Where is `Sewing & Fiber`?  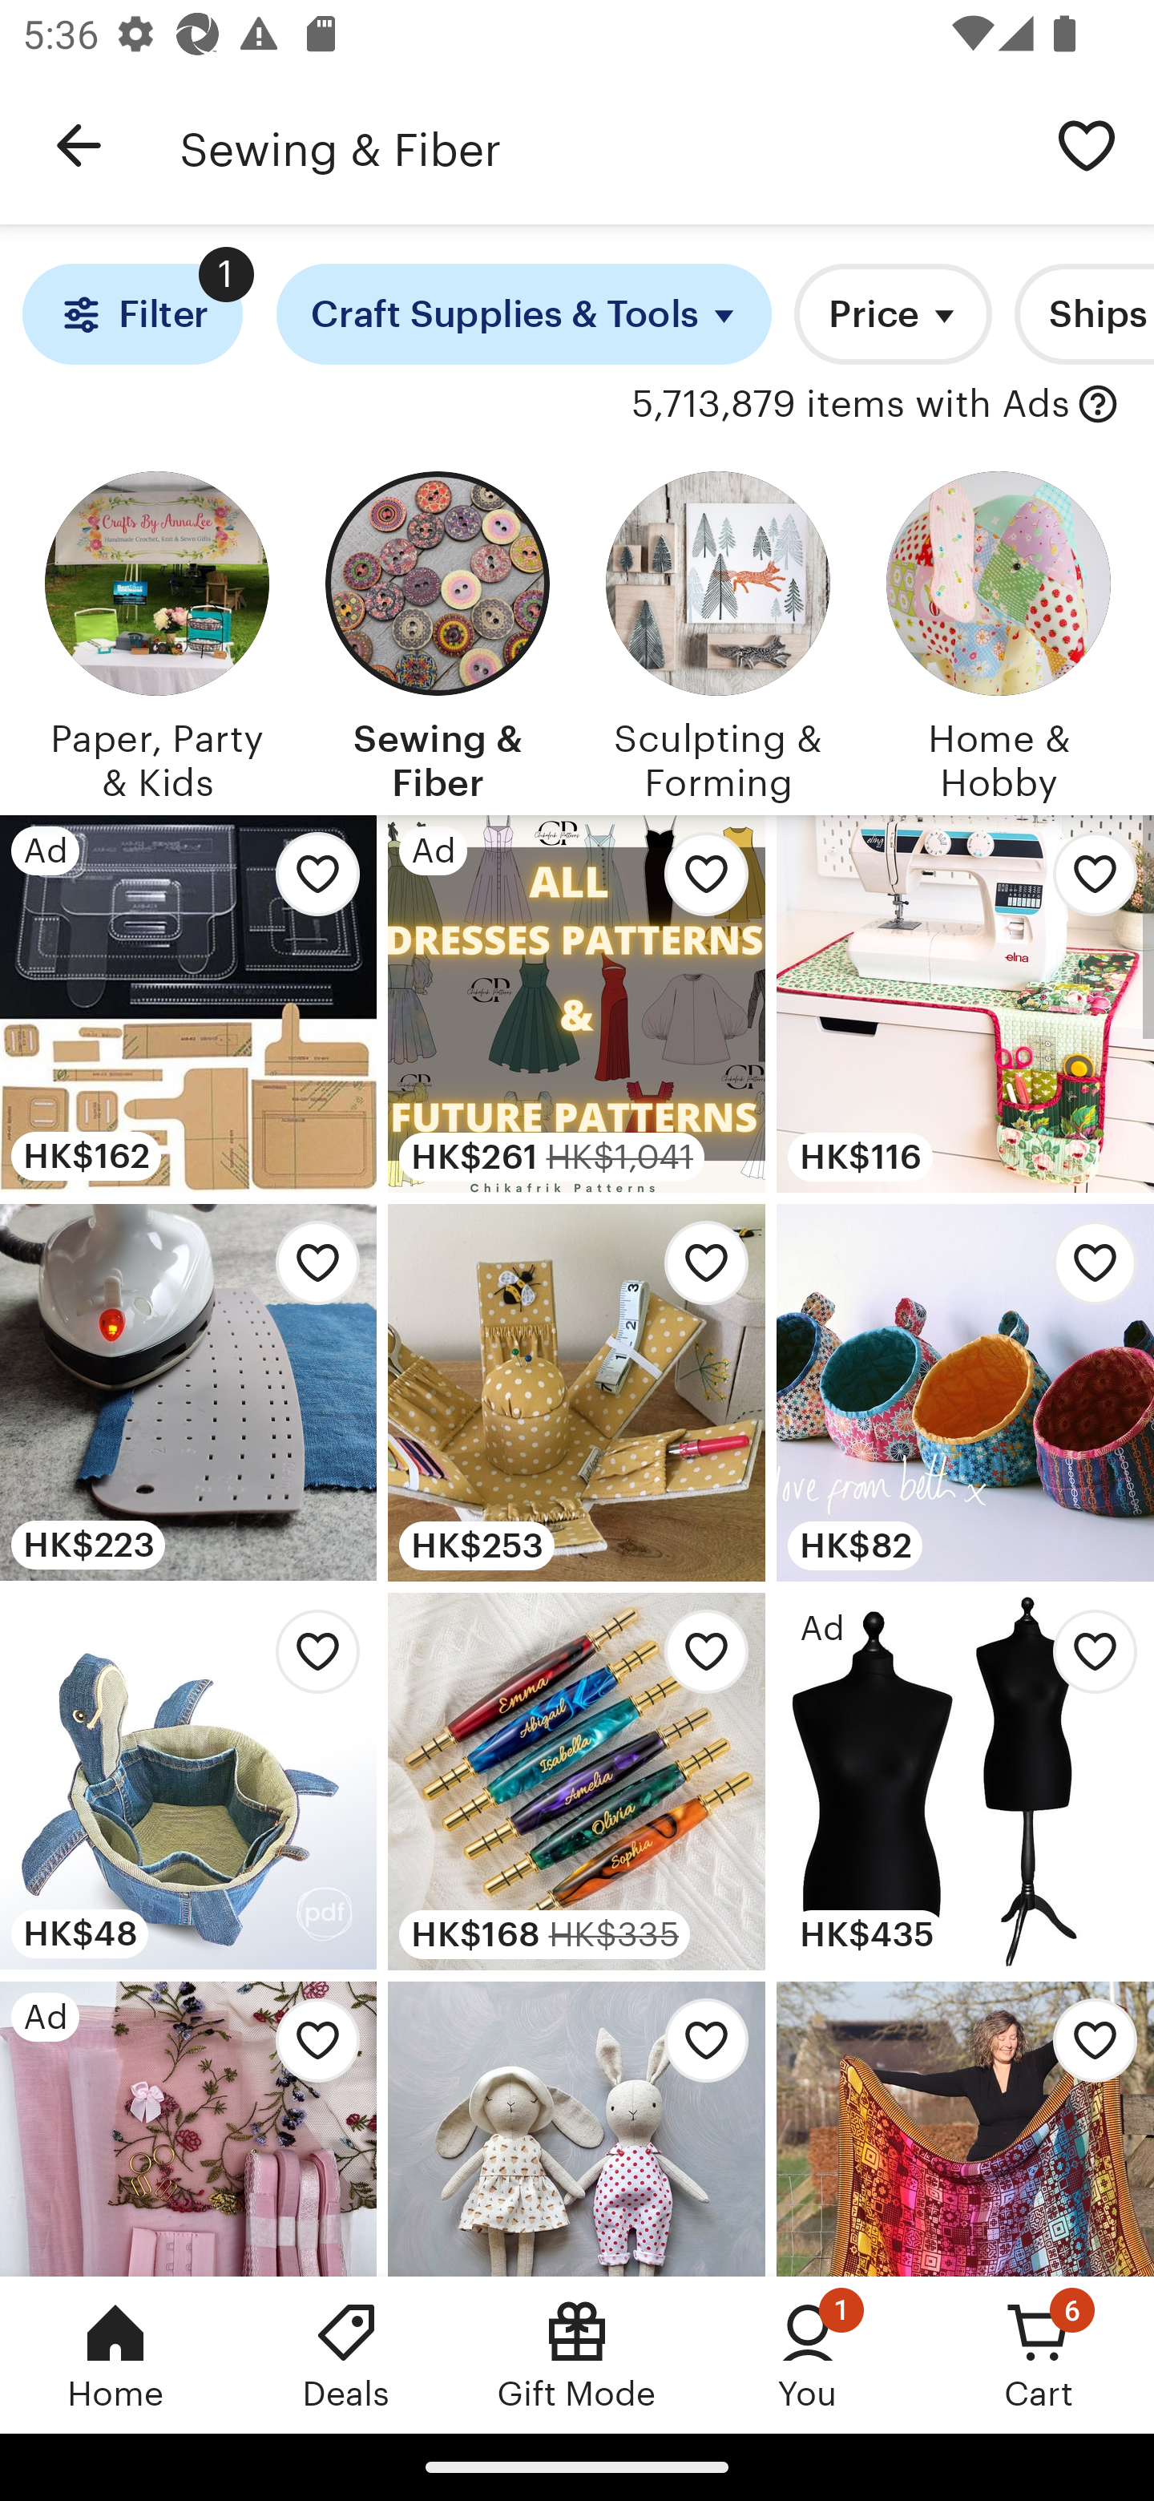
Sewing & Fiber is located at coordinates (599, 146).